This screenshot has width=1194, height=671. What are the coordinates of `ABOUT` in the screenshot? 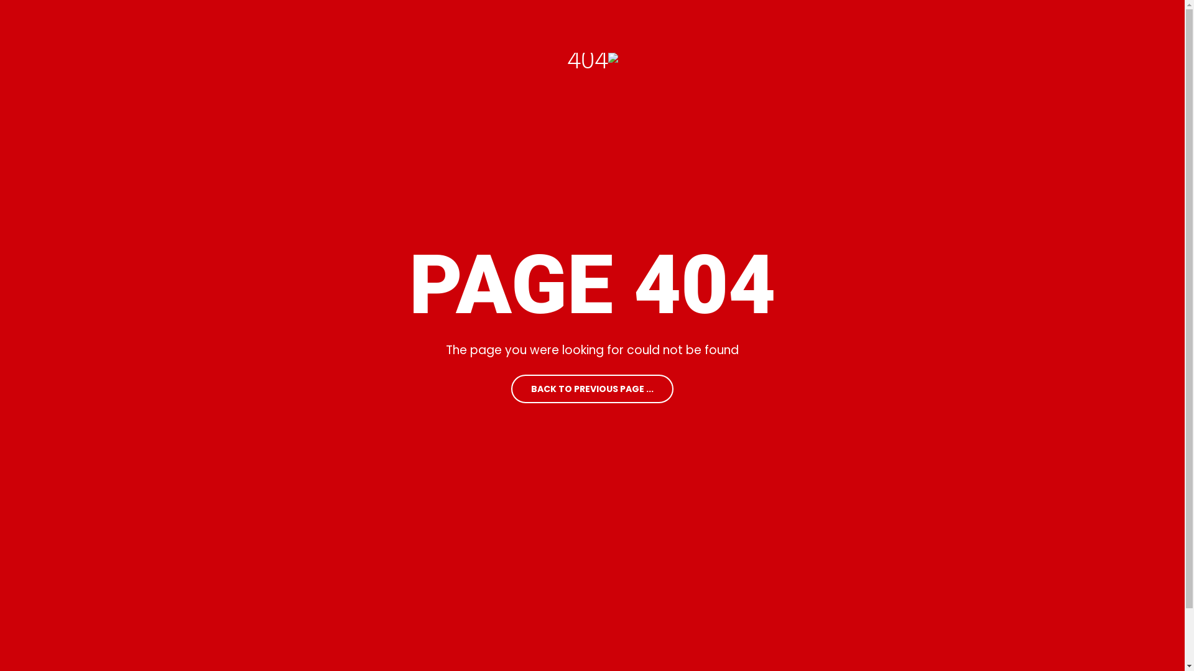 It's located at (496, 39).